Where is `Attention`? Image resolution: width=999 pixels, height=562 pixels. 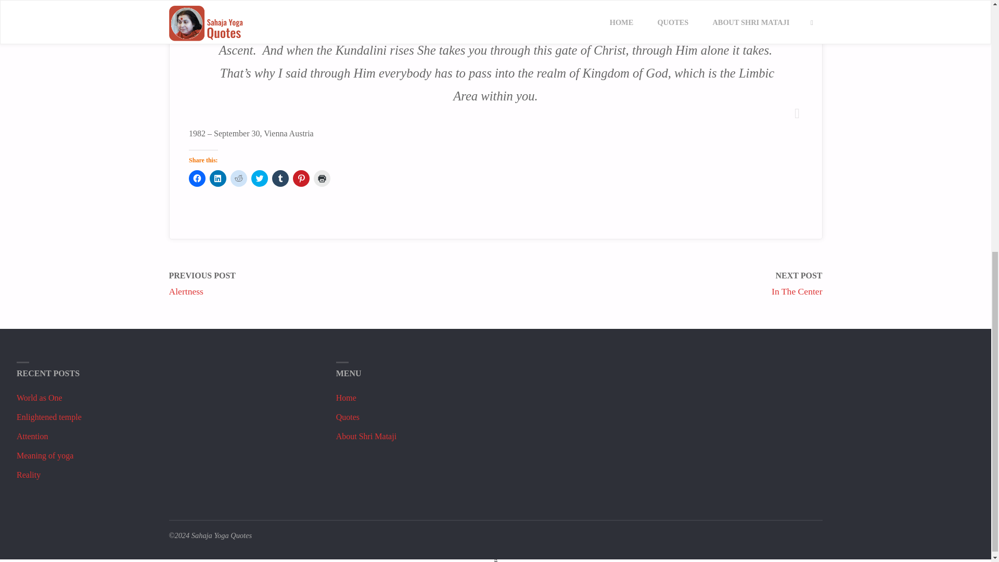
Attention is located at coordinates (32, 436).